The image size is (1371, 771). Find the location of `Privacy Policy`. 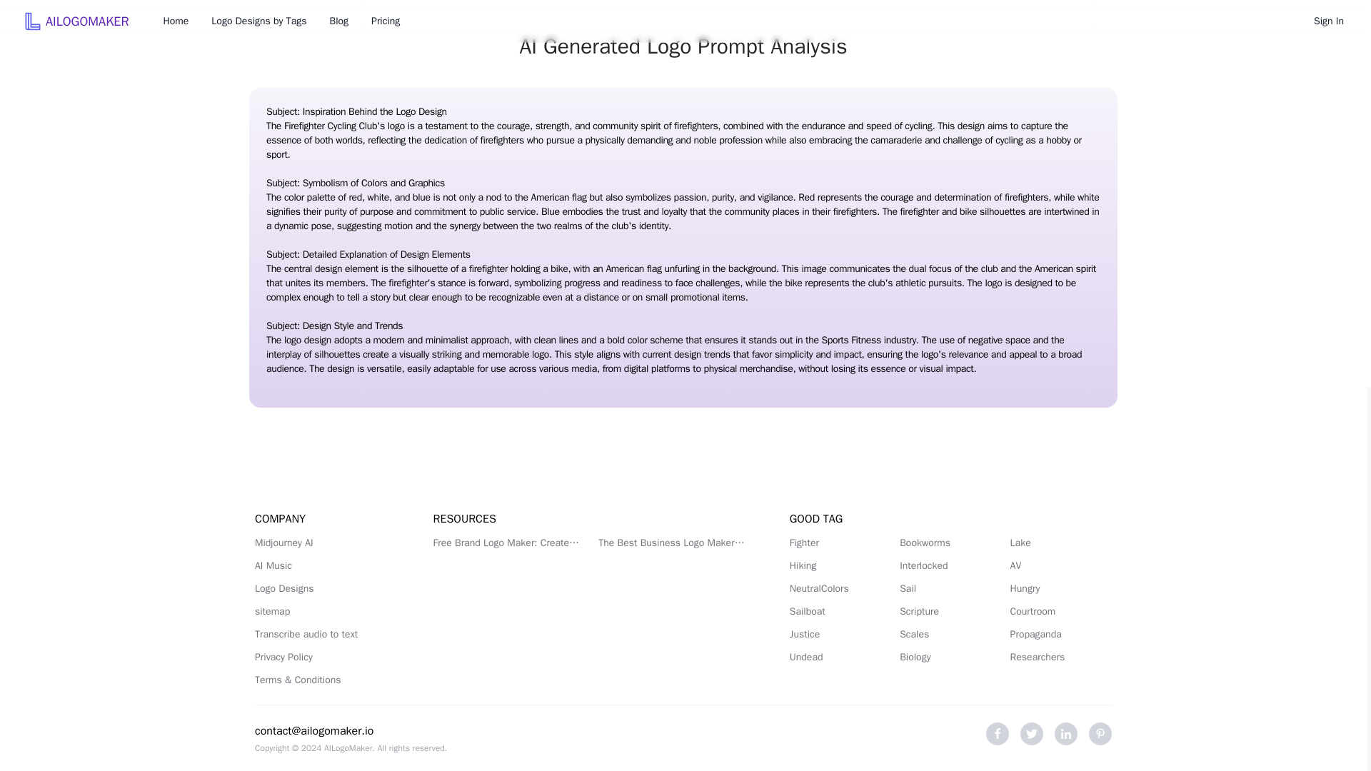

Privacy Policy is located at coordinates (327, 657).